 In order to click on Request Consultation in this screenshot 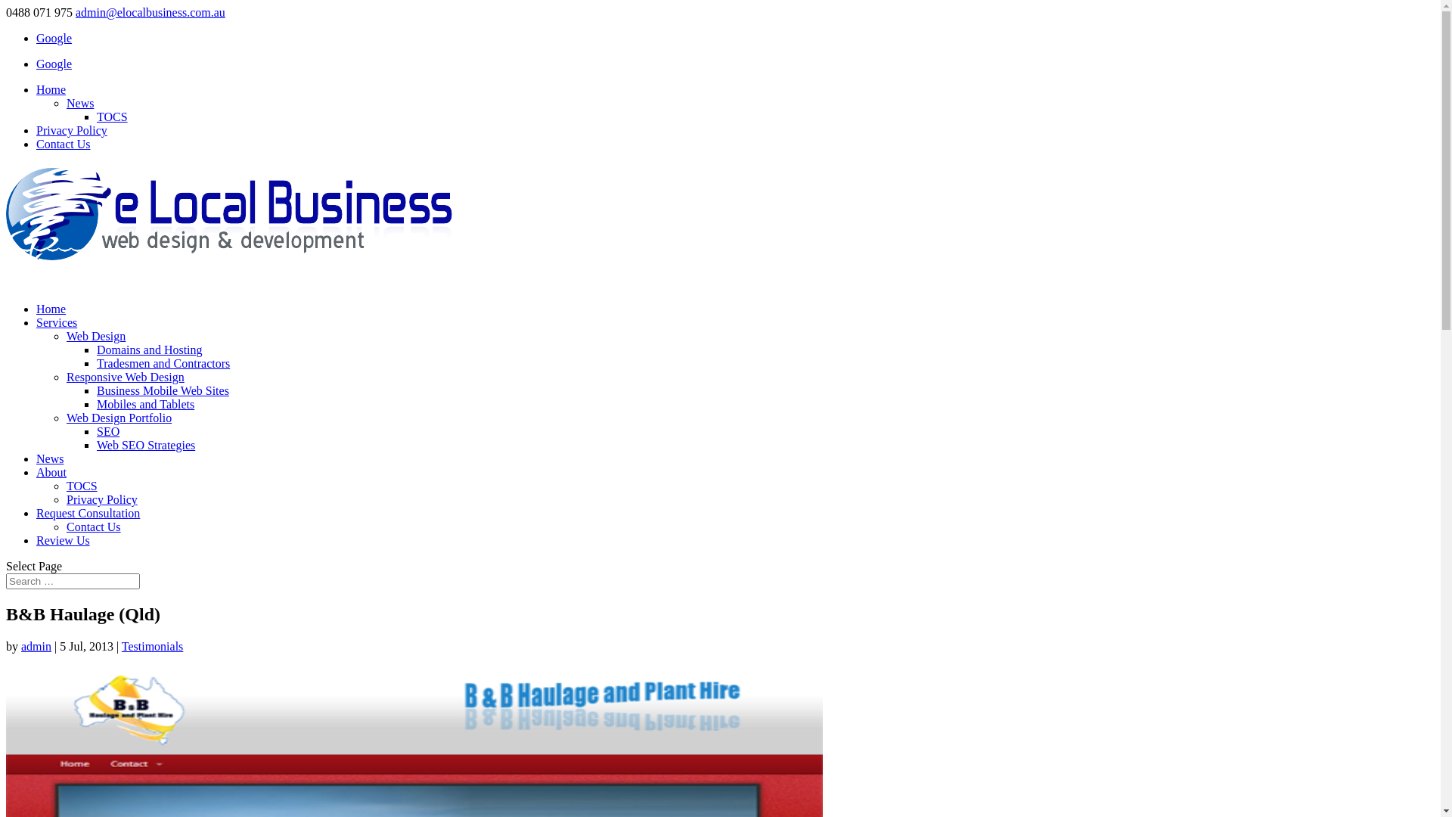, I will do `click(88, 527)`.